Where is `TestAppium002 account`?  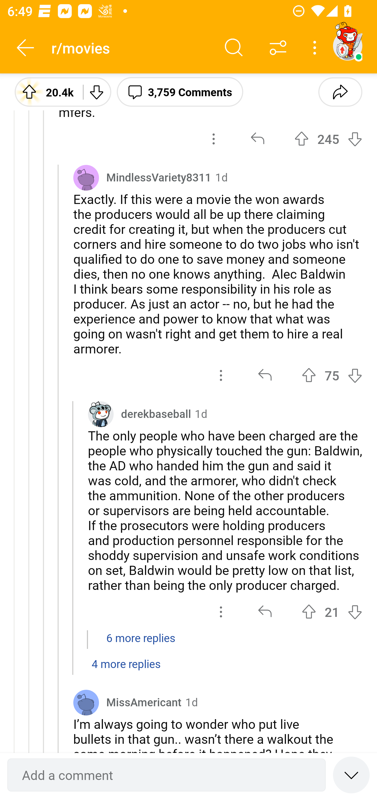
TestAppium002 account is located at coordinates (347, 46).